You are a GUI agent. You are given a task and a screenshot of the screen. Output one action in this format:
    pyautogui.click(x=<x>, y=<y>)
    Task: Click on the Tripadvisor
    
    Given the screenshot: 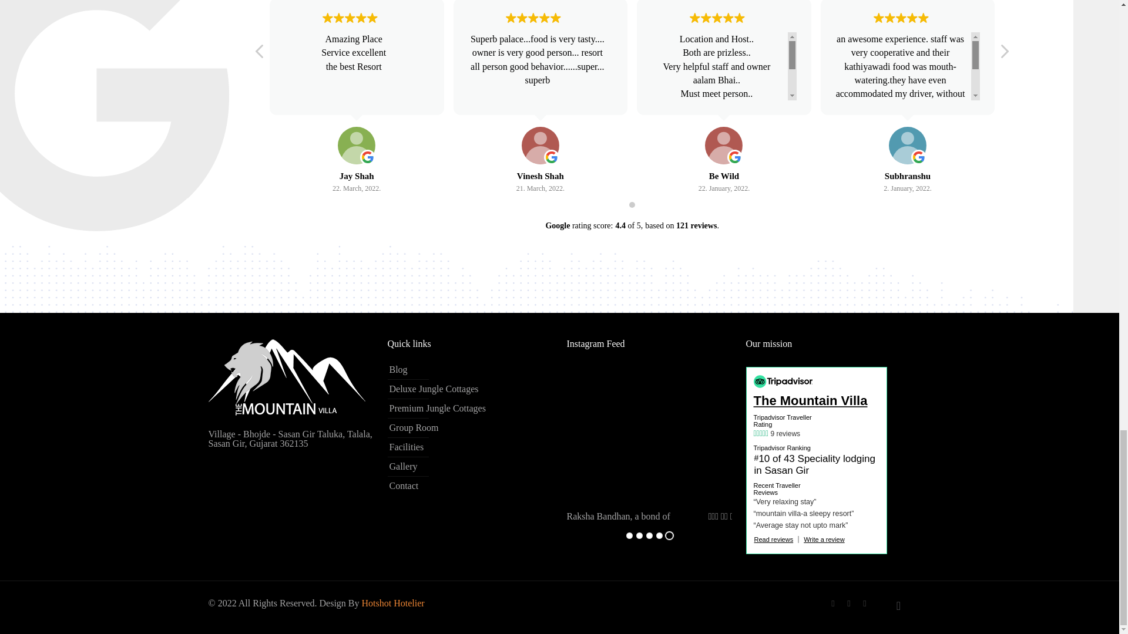 What is the action you would take?
    pyautogui.click(x=865, y=603)
    